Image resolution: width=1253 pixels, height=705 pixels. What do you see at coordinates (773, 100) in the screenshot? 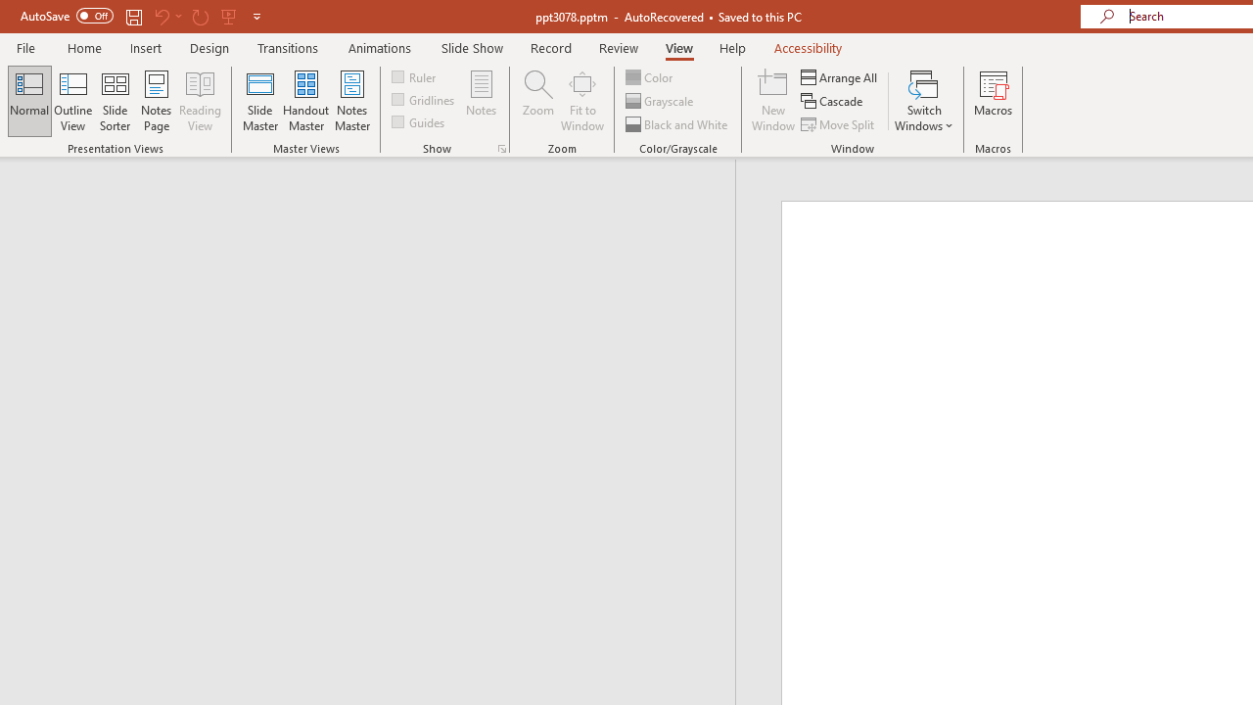
I see `New Window` at bounding box center [773, 100].